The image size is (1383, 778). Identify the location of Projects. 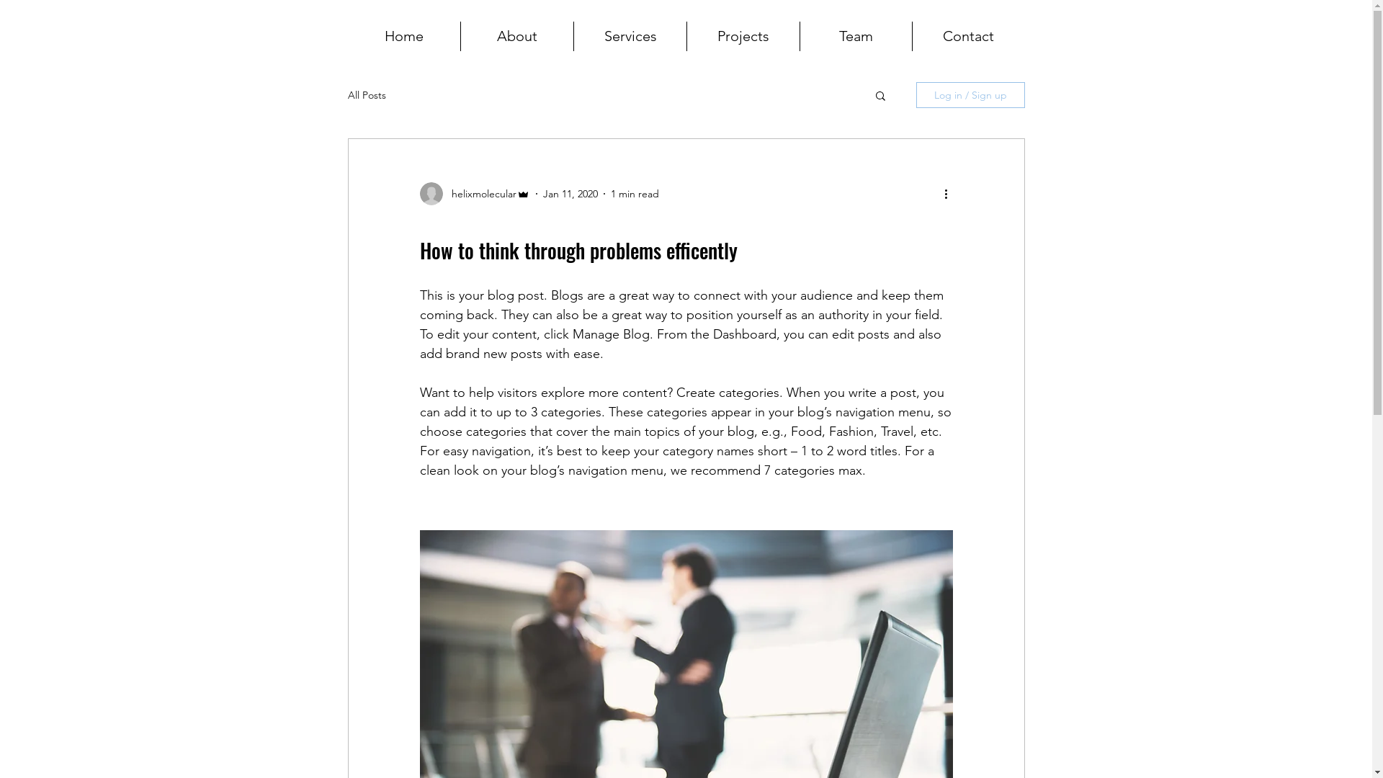
(743, 36).